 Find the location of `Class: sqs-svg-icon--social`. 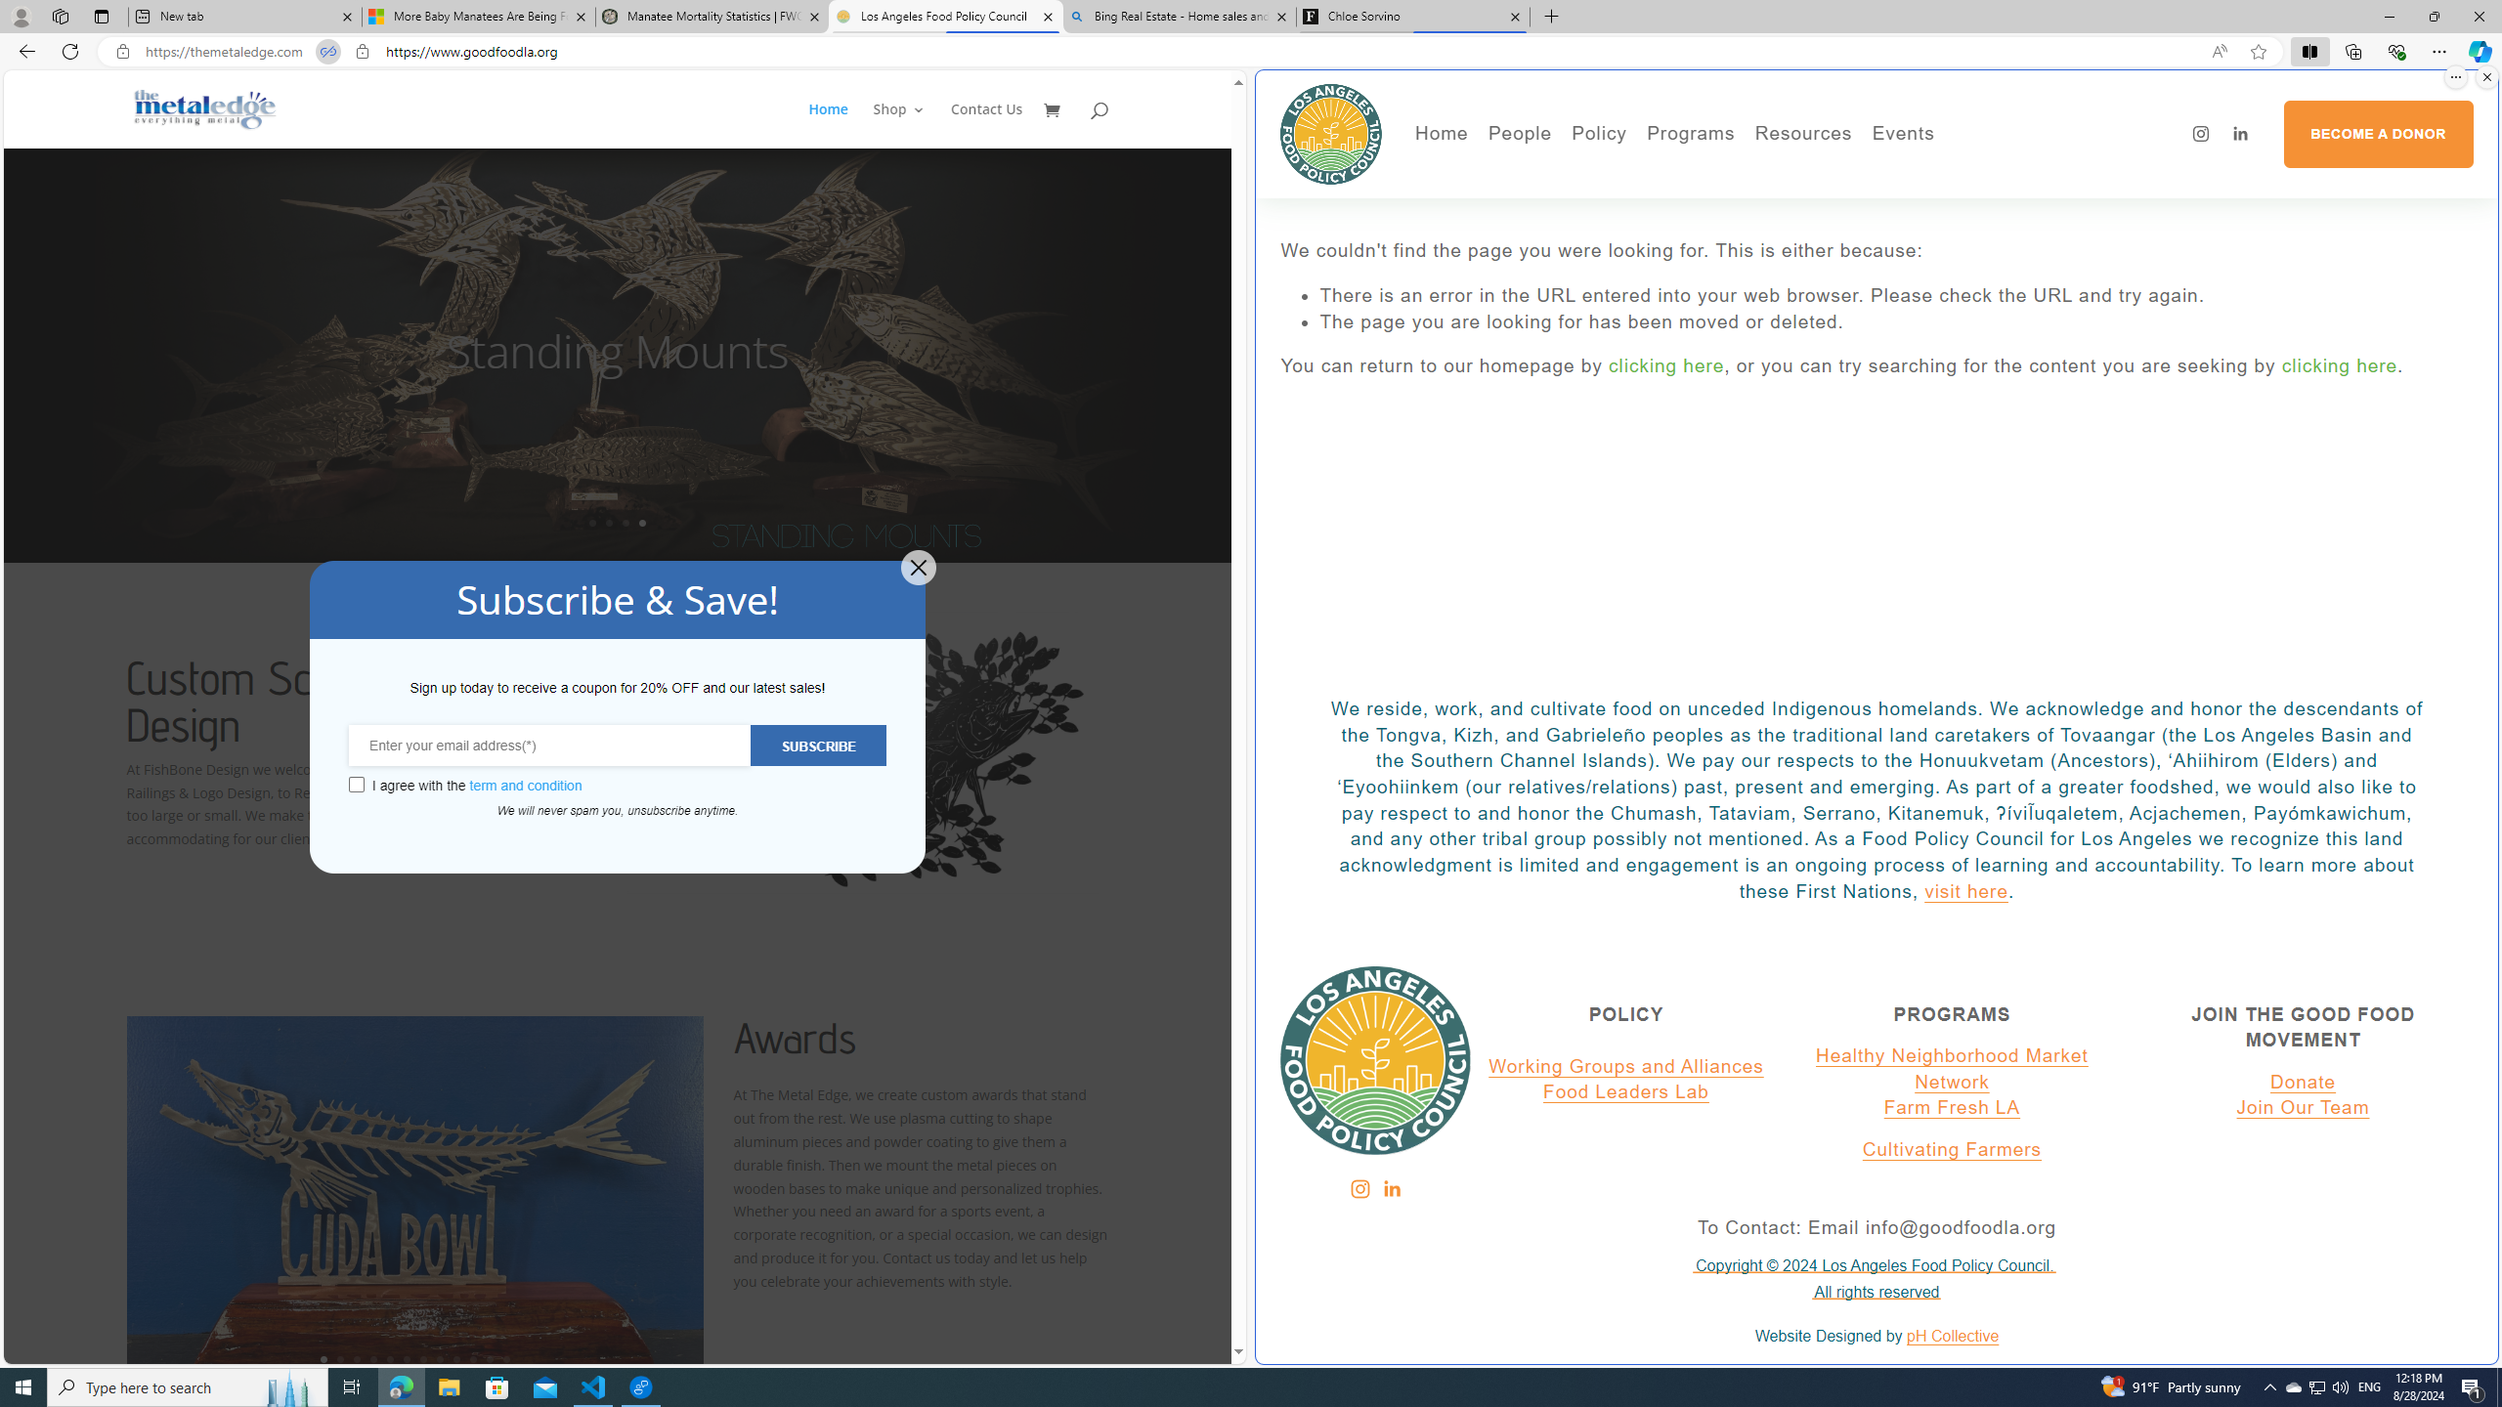

Class: sqs-svg-icon--social is located at coordinates (1390, 1189).